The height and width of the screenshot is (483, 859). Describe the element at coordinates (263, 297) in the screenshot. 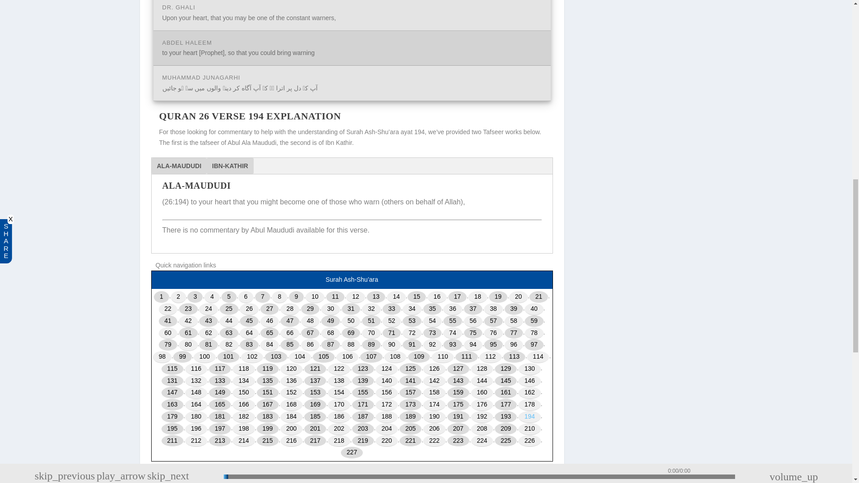

I see `7` at that location.